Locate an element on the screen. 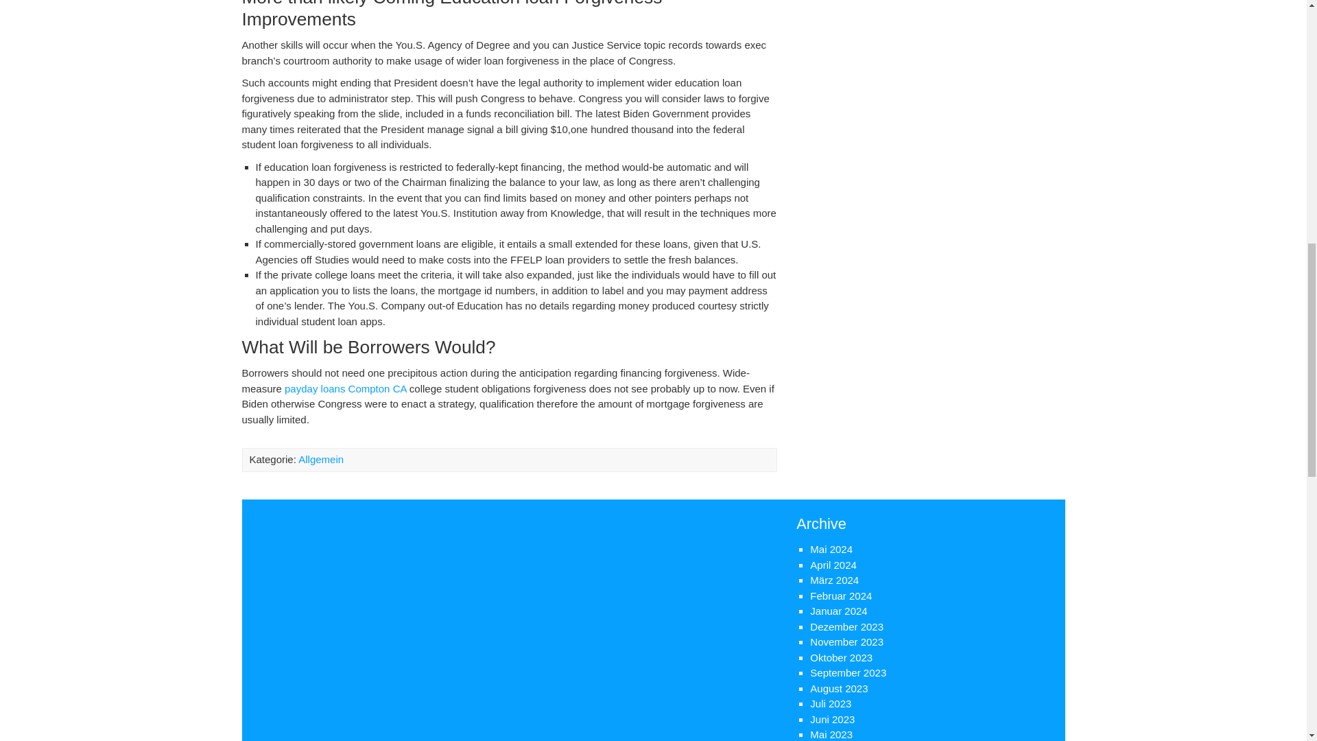 The image size is (1317, 741). Juni 2023 is located at coordinates (832, 719).